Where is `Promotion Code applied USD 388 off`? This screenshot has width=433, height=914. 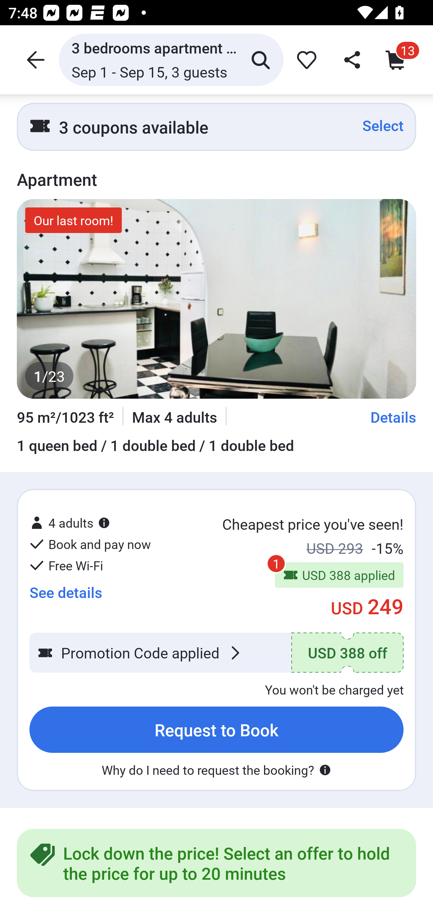 Promotion Code applied USD 388 off is located at coordinates (216, 653).